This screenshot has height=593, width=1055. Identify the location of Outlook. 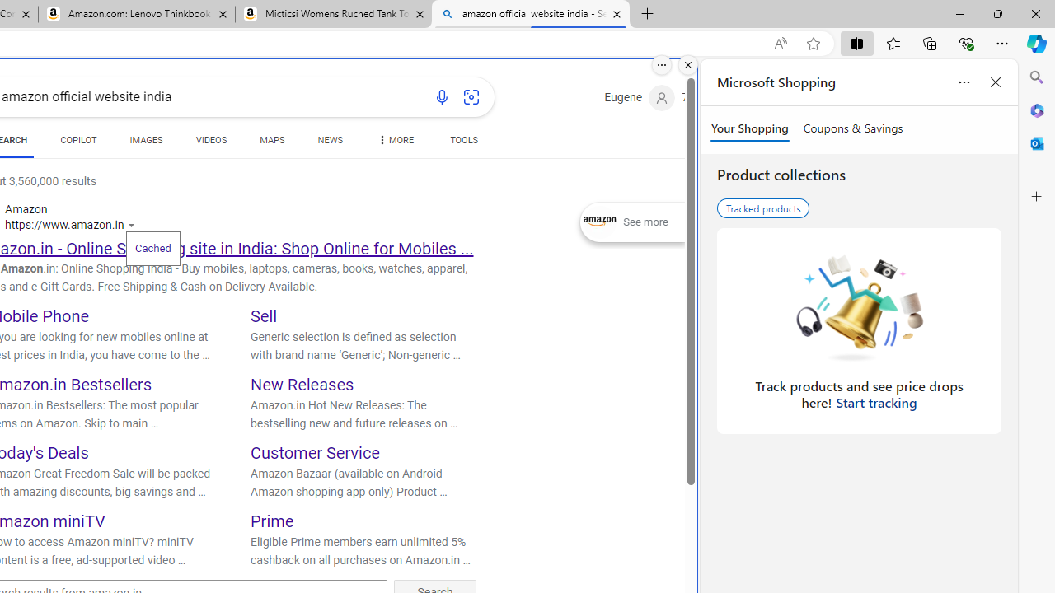
(1037, 143).